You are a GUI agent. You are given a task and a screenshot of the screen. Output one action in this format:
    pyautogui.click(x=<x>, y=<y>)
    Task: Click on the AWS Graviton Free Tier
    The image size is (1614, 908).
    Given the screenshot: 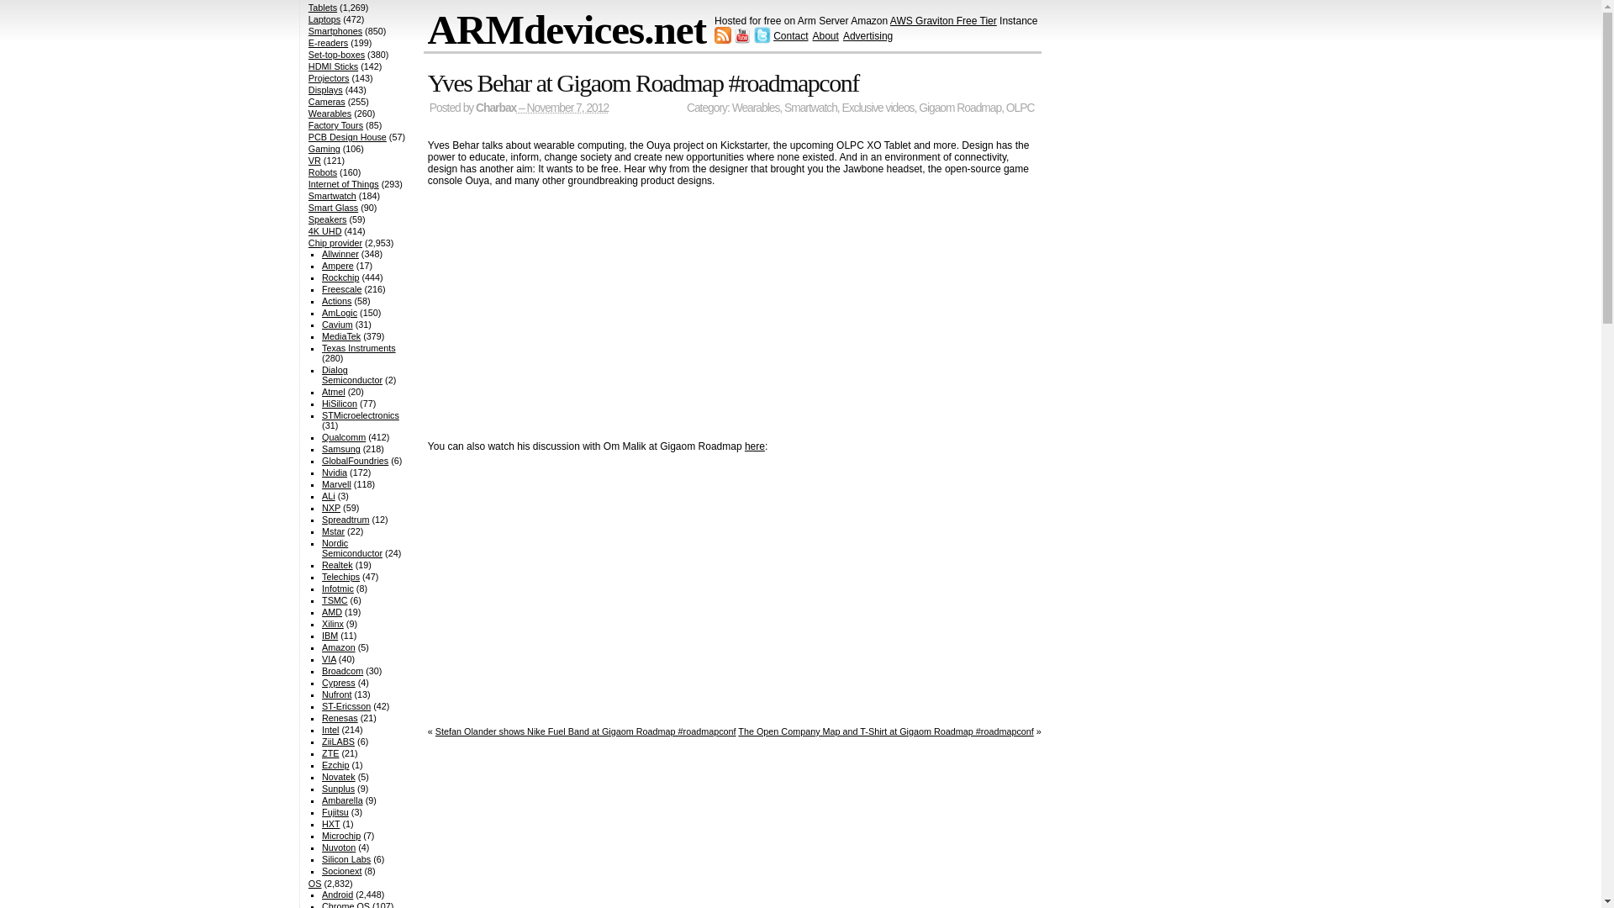 What is the action you would take?
    pyautogui.click(x=943, y=21)
    